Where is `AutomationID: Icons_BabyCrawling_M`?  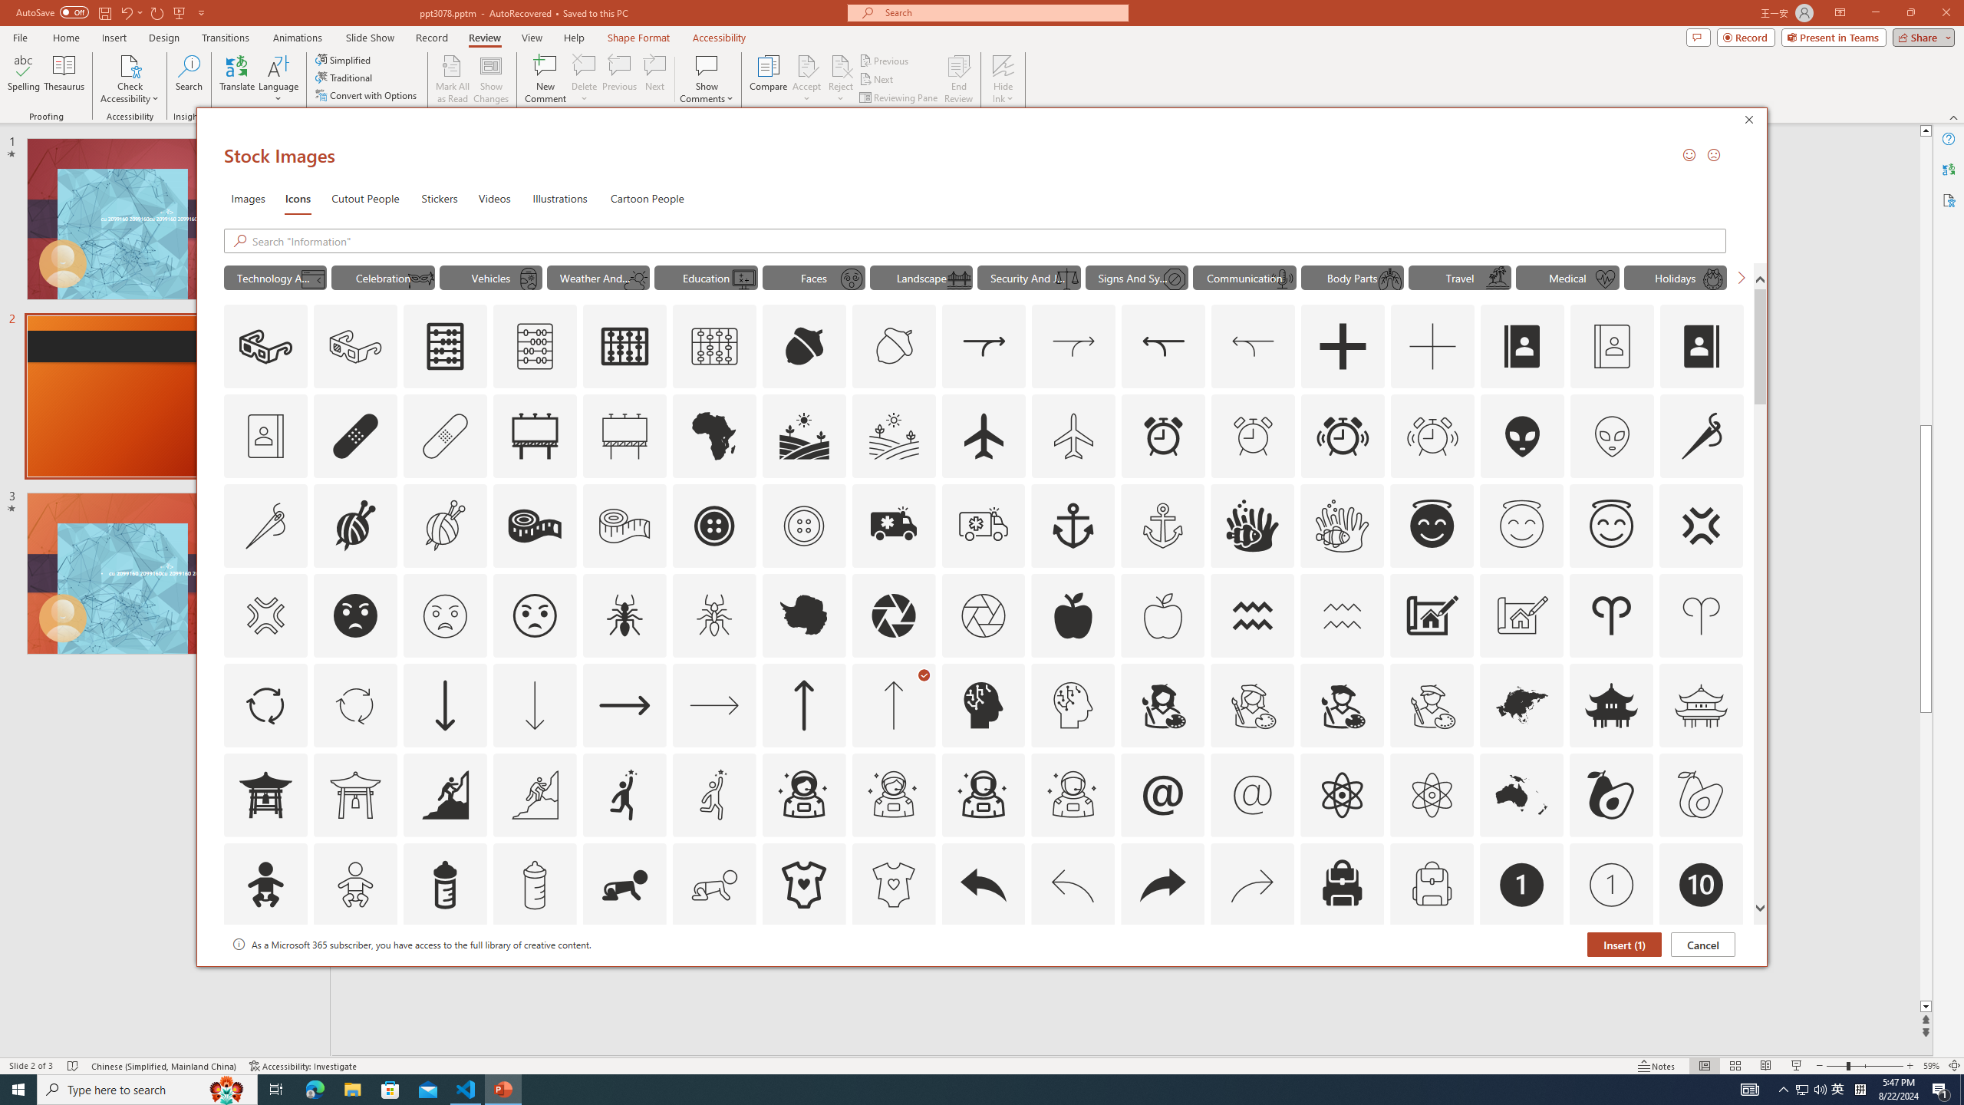 AutomationID: Icons_BabyCrawling_M is located at coordinates (715, 885).